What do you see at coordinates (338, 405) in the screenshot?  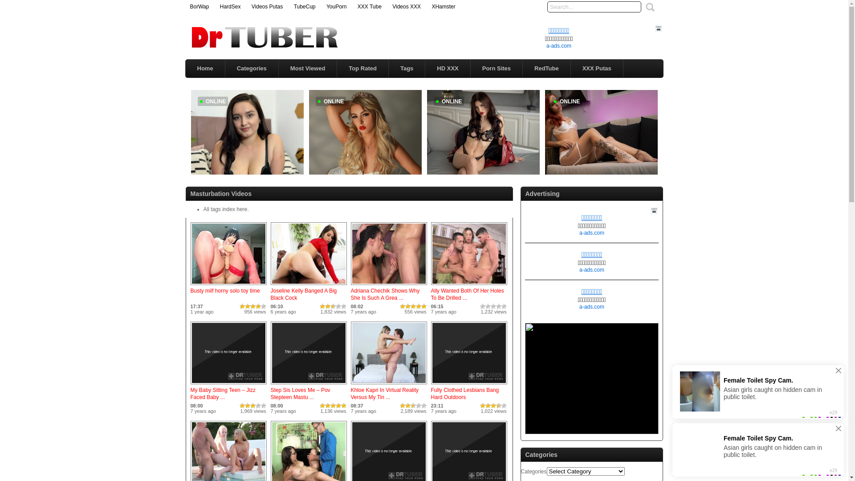 I see `4 Stars` at bounding box center [338, 405].